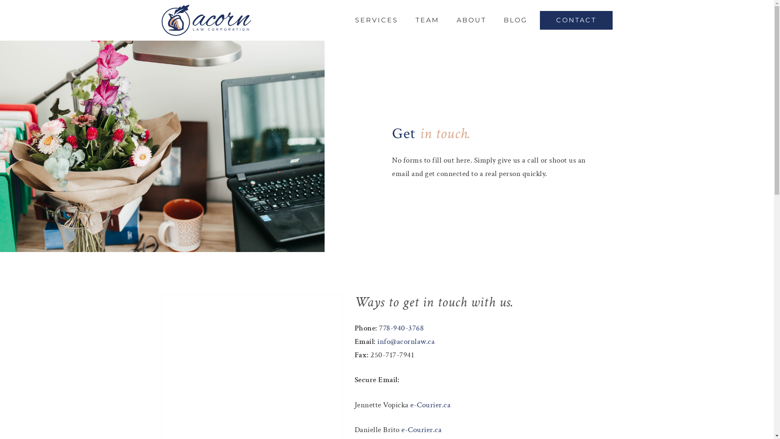 This screenshot has height=439, width=780. I want to click on SERVICES, so click(377, 20).